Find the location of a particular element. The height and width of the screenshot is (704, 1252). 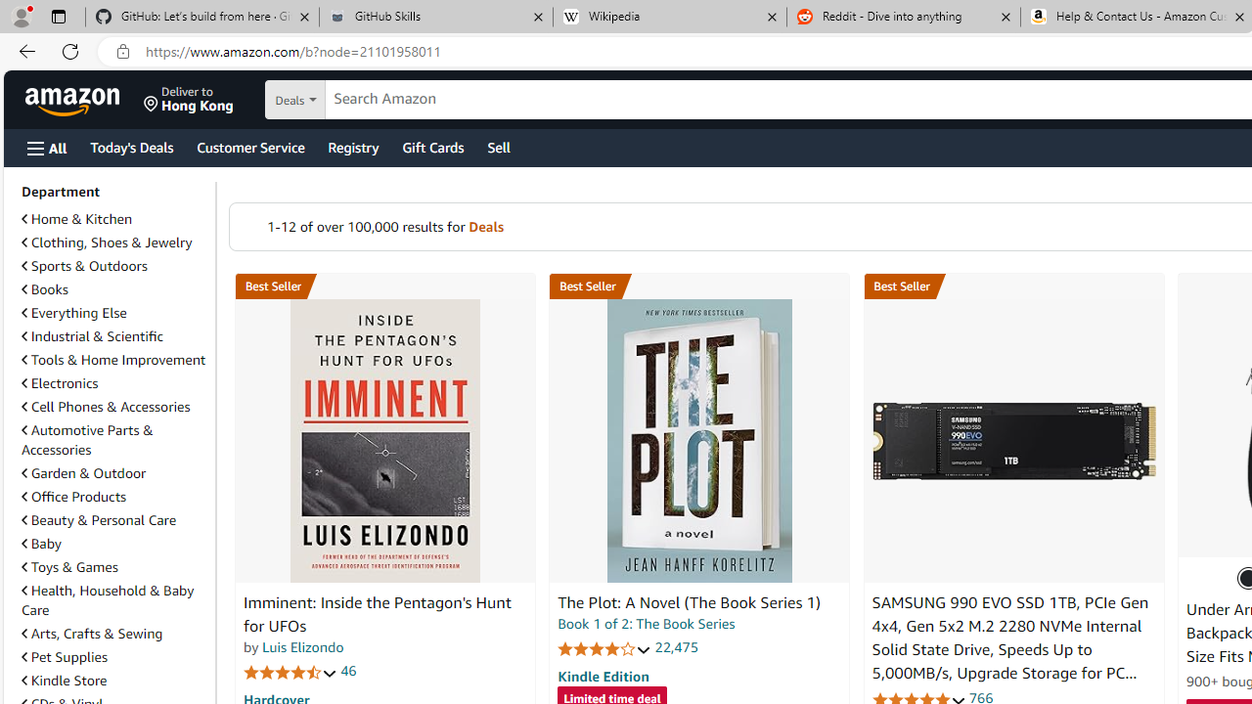

Registry is located at coordinates (352, 147).